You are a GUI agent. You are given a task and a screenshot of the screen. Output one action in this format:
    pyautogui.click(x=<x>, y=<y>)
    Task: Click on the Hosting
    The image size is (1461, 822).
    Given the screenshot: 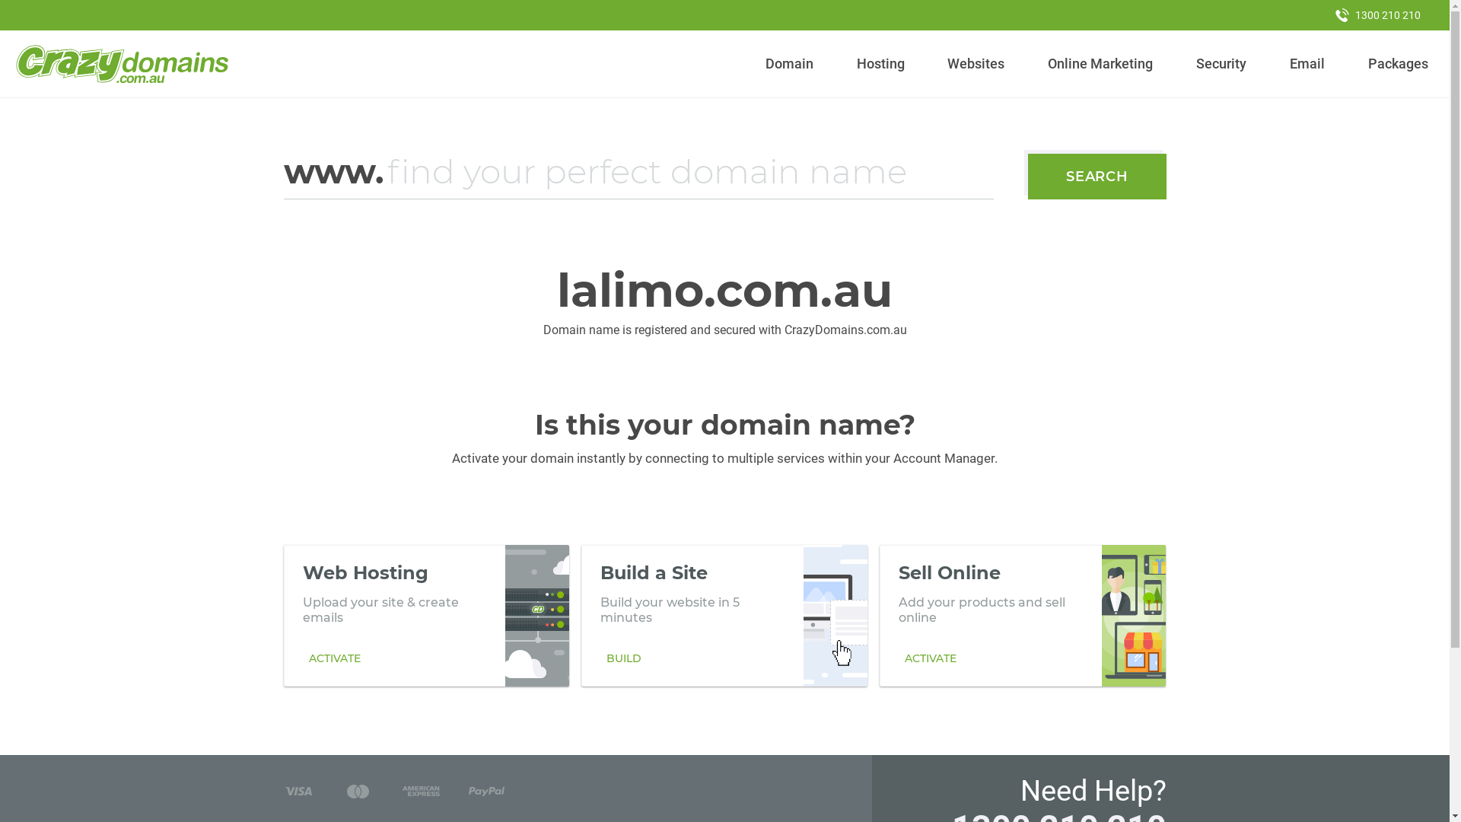 What is the action you would take?
    pyautogui.click(x=880, y=64)
    